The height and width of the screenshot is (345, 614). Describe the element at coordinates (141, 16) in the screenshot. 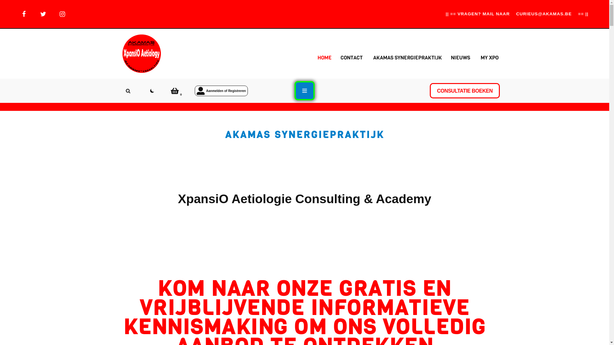

I see `cookiebeleid` at that location.